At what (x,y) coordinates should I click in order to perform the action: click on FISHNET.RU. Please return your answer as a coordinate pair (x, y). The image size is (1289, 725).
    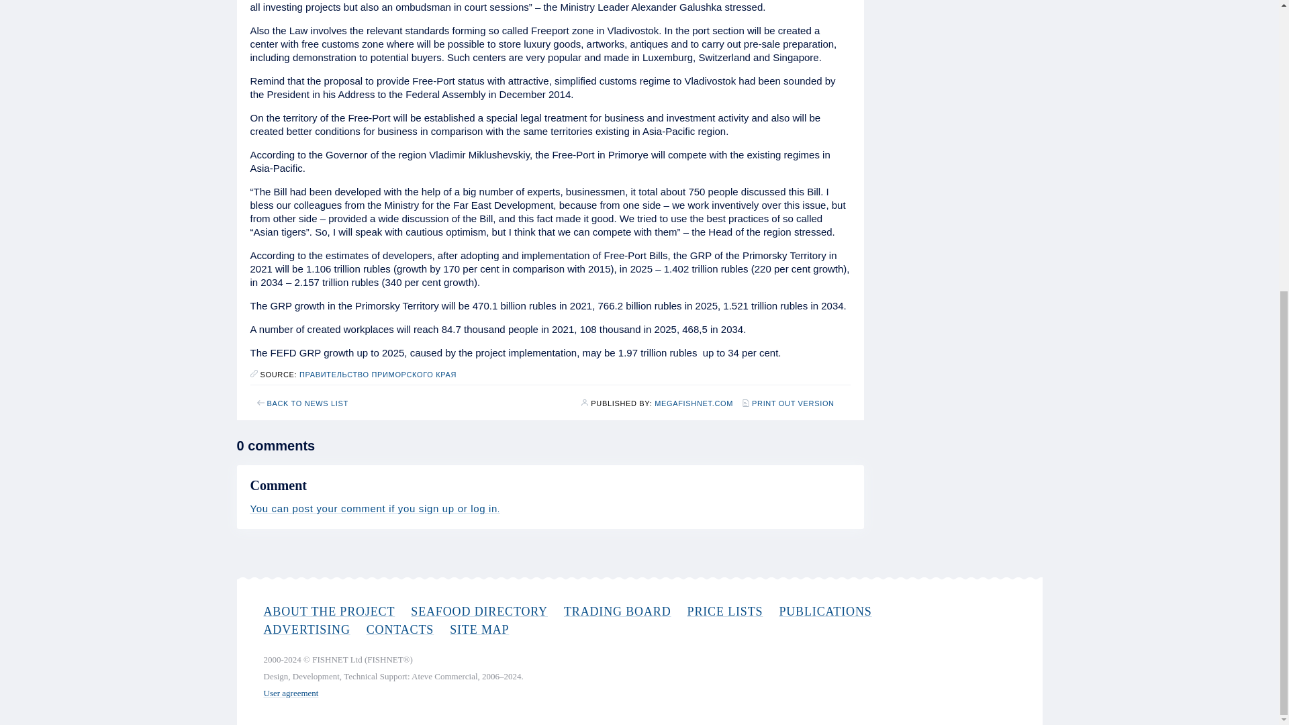
    Looking at the image, I should click on (694, 403).